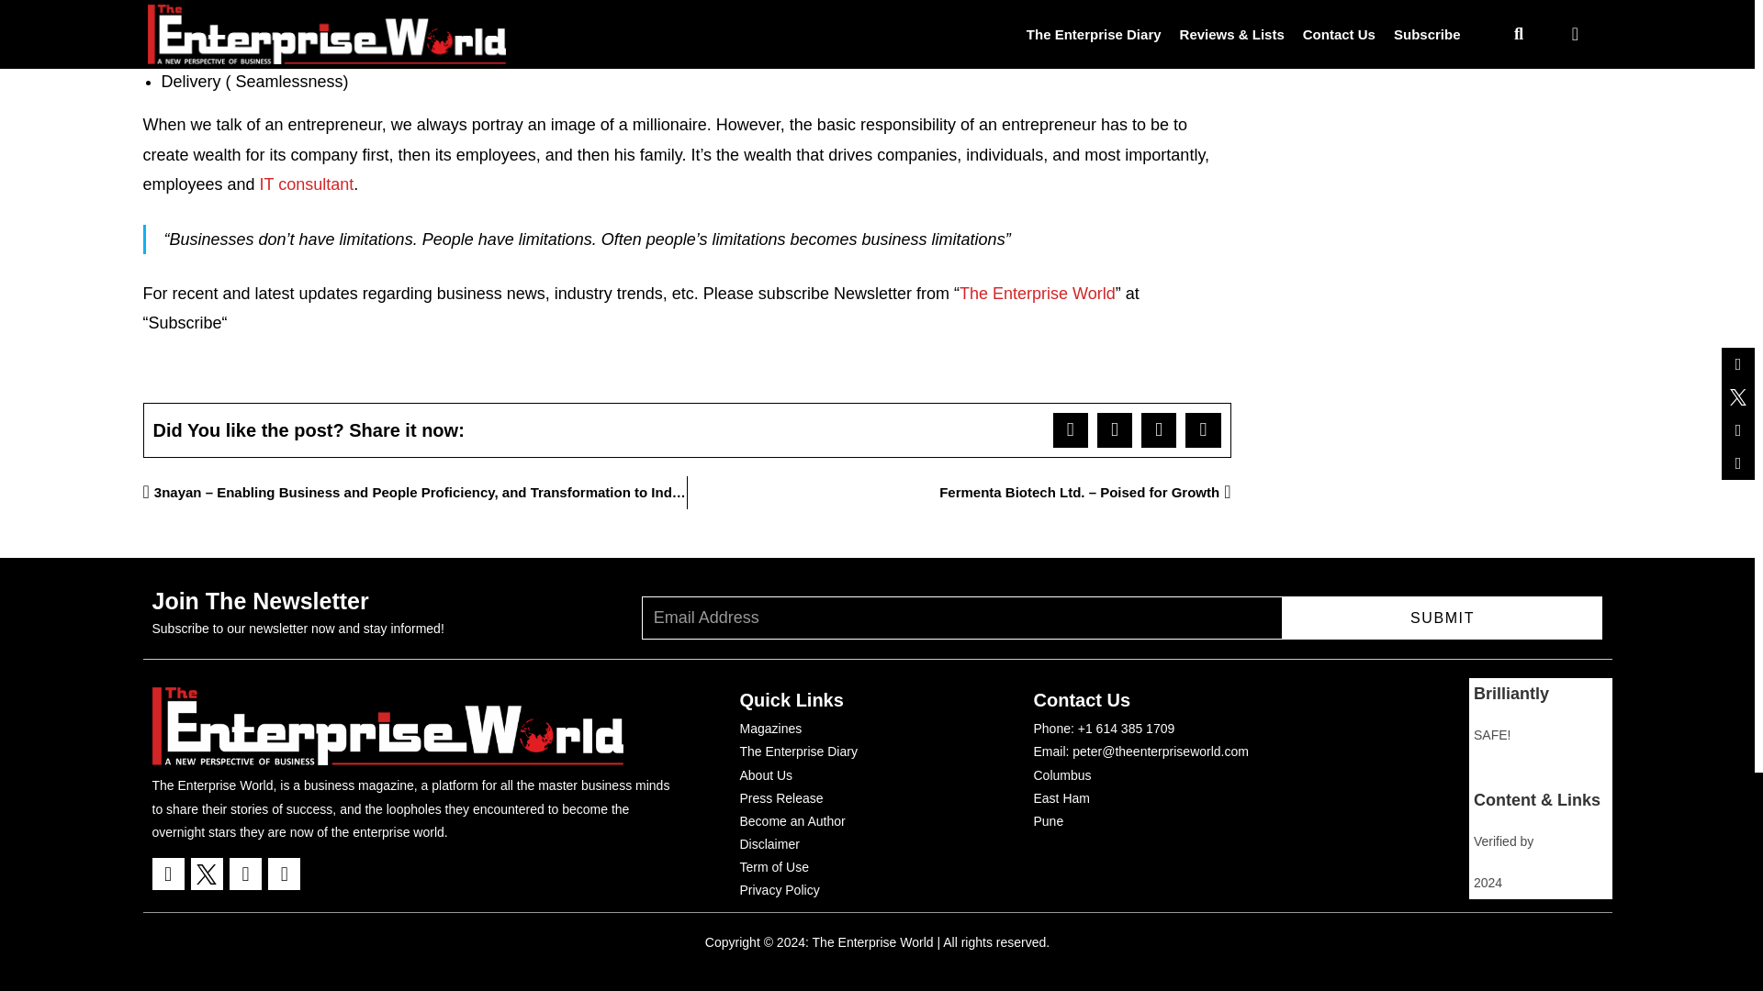  I want to click on The Enterprise World, so click(1038, 294).